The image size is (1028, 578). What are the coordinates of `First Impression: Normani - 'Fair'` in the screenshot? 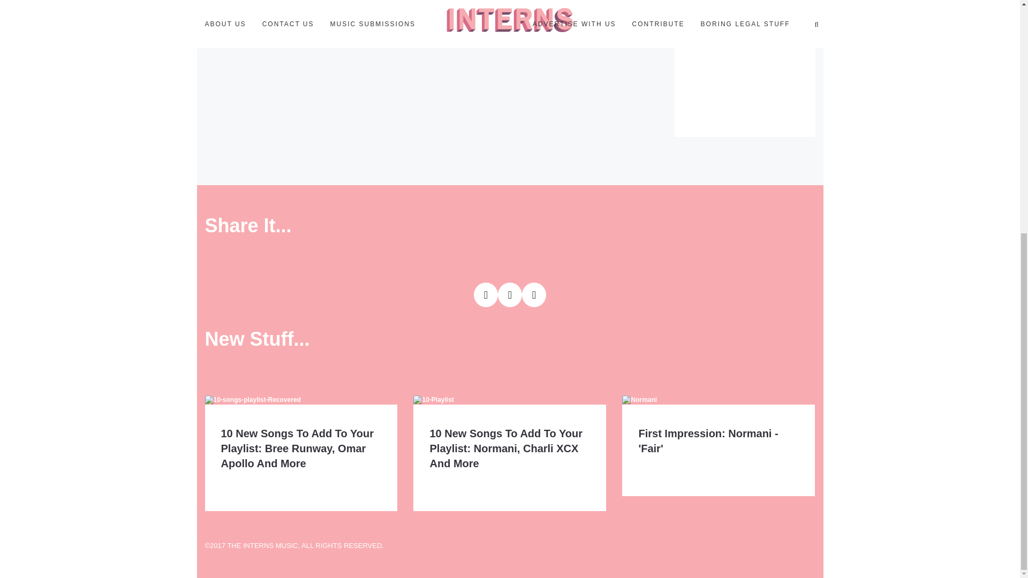 It's located at (708, 441).